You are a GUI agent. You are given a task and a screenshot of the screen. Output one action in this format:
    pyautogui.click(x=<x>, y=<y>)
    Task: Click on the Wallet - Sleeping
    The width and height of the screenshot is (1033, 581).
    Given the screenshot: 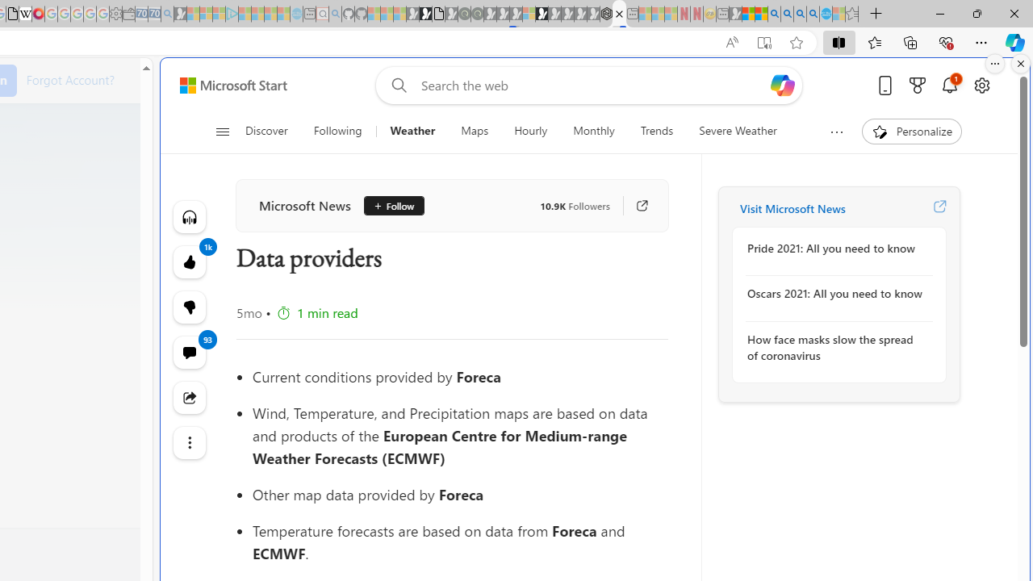 What is the action you would take?
    pyautogui.click(x=129, y=15)
    